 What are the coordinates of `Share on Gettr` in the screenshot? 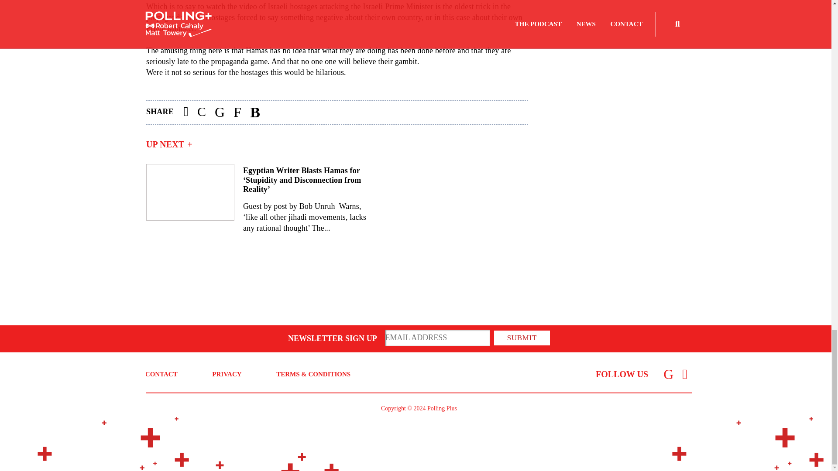 It's located at (255, 113).